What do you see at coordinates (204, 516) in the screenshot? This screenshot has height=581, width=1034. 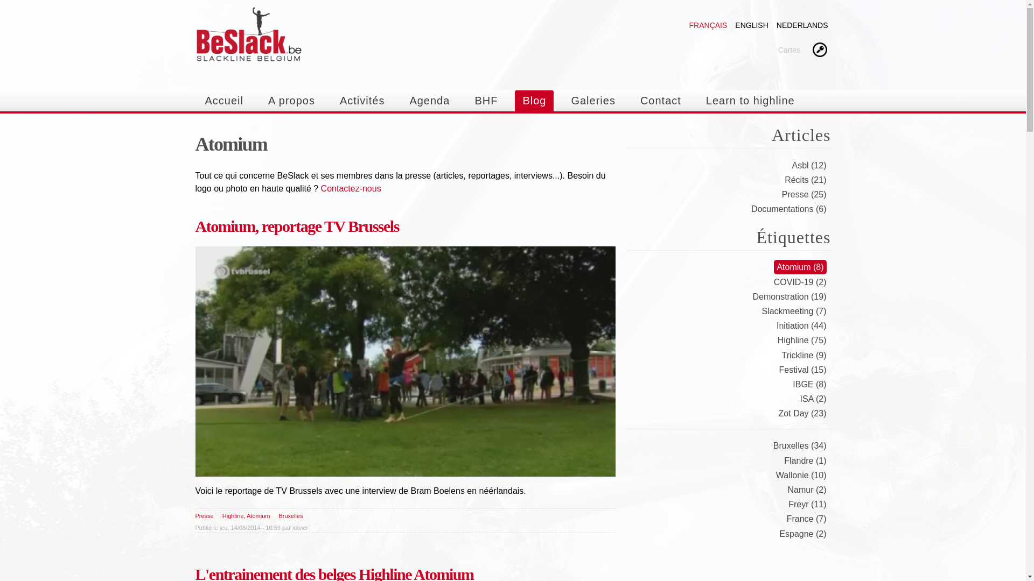 I see `Presse` at bounding box center [204, 516].